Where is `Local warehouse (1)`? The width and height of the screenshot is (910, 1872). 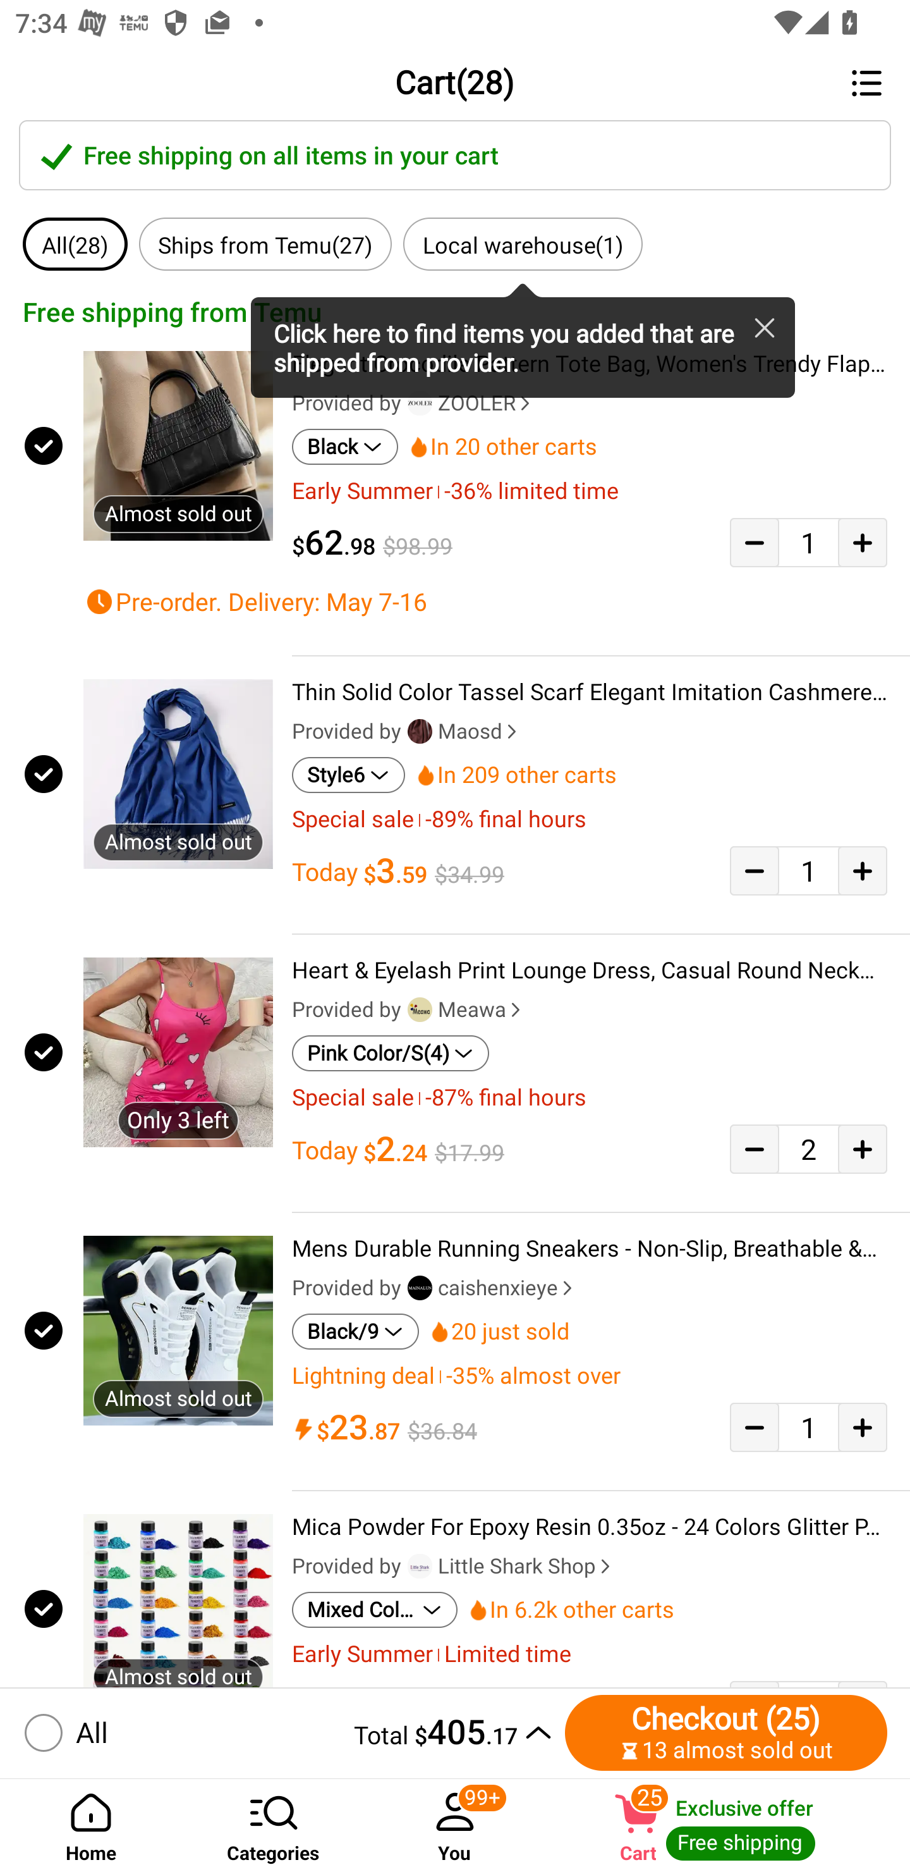 Local warehouse (1) is located at coordinates (522, 244).